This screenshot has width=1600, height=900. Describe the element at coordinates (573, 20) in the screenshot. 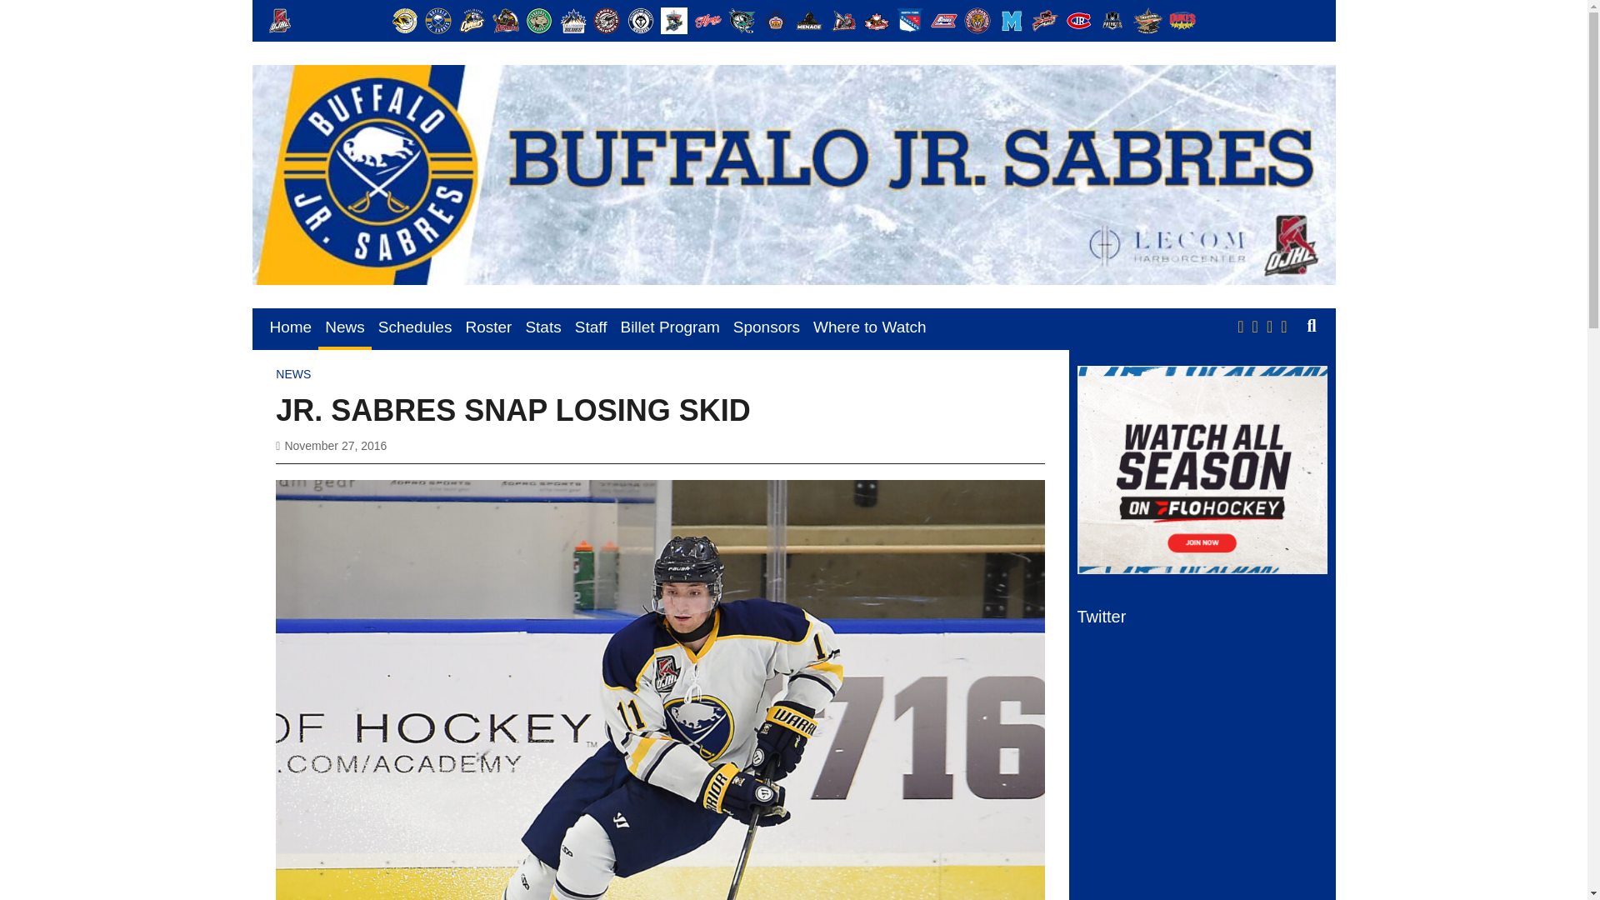

I see `Collingwood Blues` at that location.